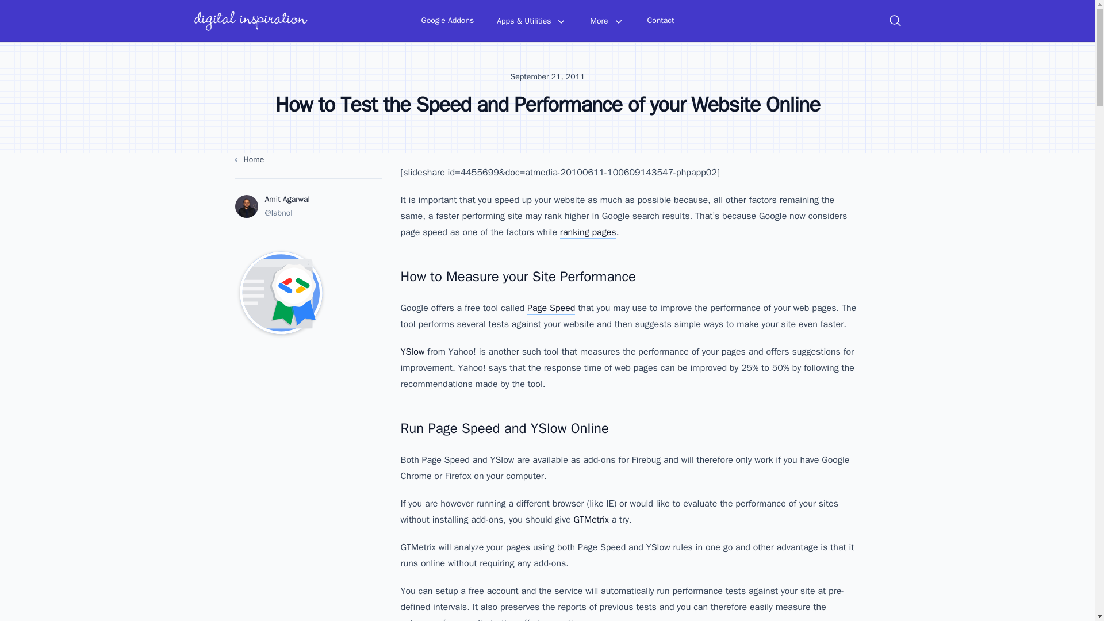 The height and width of the screenshot is (621, 1104). I want to click on Digital Inspiration, so click(251, 21).